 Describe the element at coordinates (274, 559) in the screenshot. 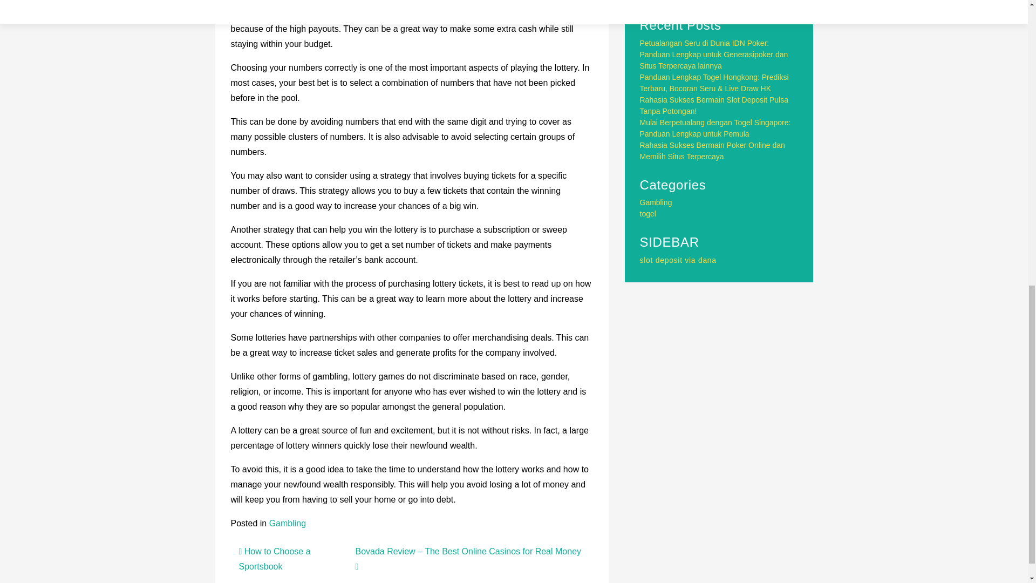

I see ` How to Choose a Sportsbook` at that location.